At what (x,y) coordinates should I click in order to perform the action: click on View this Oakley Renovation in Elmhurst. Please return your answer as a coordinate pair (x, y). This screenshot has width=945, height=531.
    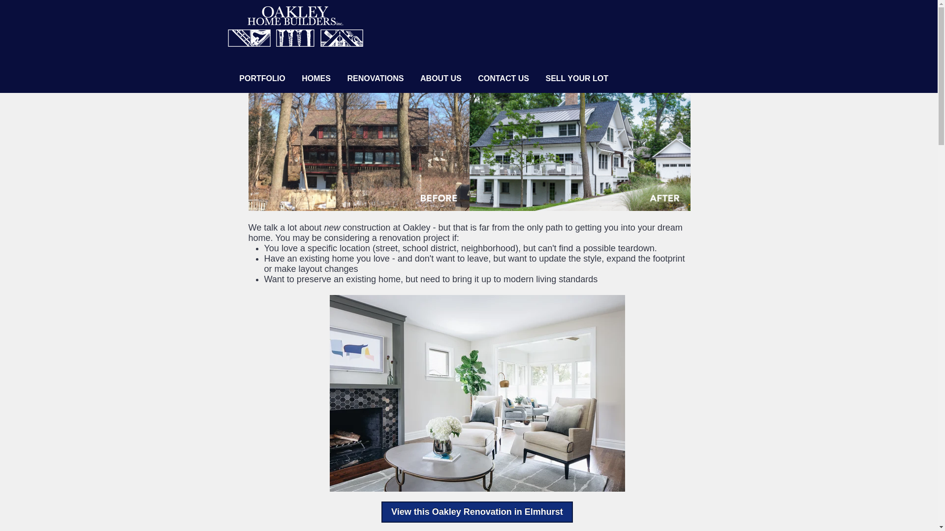
    Looking at the image, I should click on (477, 511).